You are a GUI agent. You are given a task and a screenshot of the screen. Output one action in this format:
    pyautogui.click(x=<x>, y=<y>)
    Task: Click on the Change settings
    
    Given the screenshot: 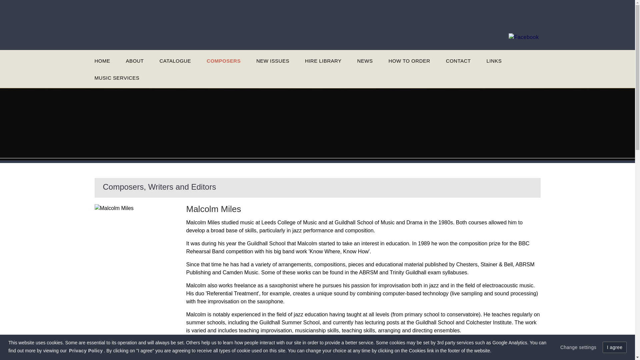 What is the action you would take?
    pyautogui.click(x=578, y=347)
    